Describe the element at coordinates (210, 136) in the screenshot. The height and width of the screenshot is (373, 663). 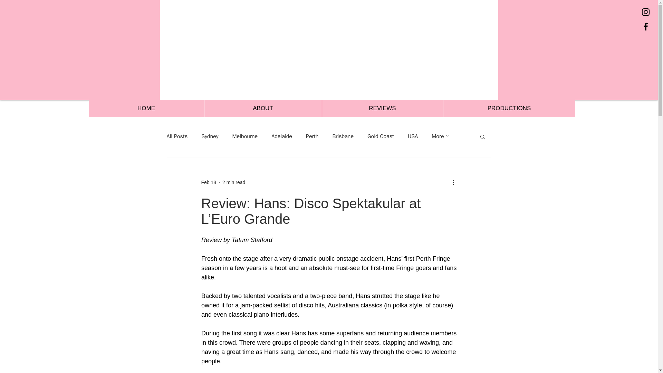
I see `Sydney` at that location.